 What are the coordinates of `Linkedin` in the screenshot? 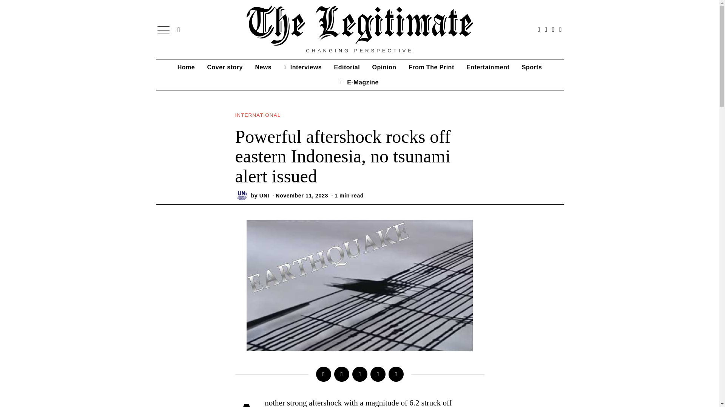 It's located at (359, 374).